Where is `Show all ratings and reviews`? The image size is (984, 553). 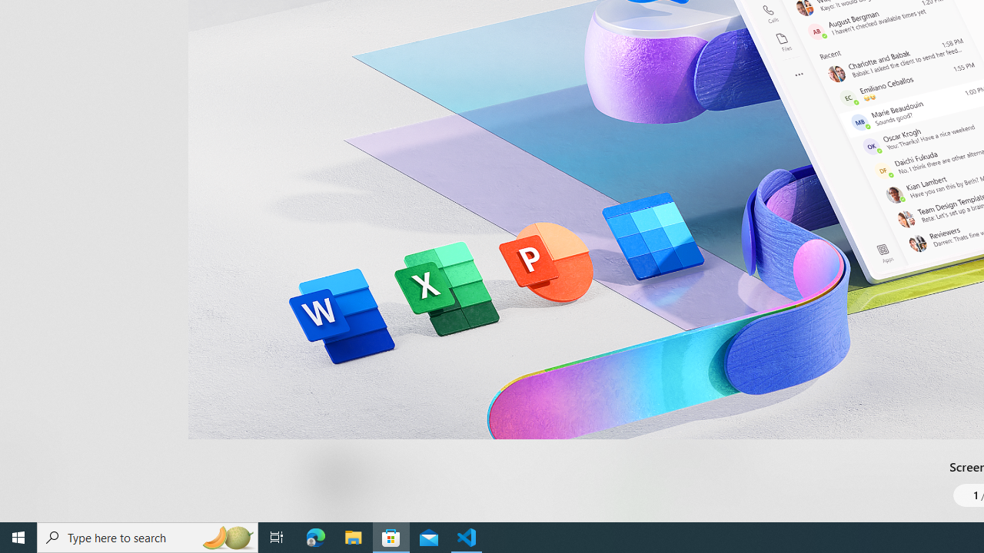 Show all ratings and reviews is located at coordinates (644, 160).